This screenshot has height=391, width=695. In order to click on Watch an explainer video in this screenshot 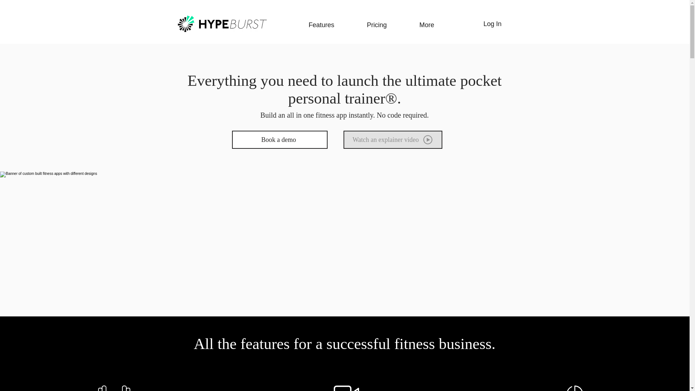, I will do `click(392, 140)`.